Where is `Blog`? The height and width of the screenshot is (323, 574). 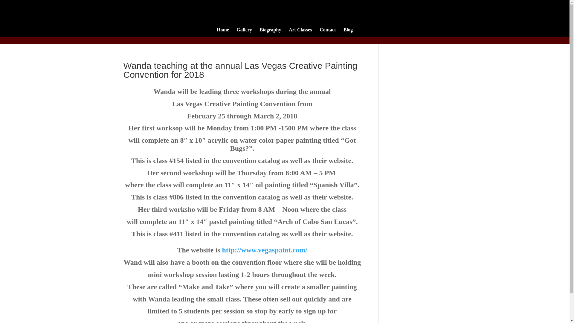
Blog is located at coordinates (348, 32).